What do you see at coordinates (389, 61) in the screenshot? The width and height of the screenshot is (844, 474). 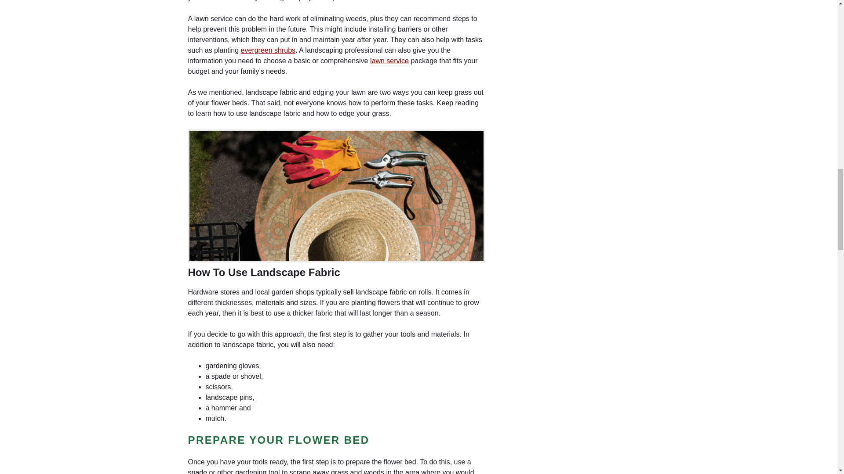 I see `lawn service` at bounding box center [389, 61].